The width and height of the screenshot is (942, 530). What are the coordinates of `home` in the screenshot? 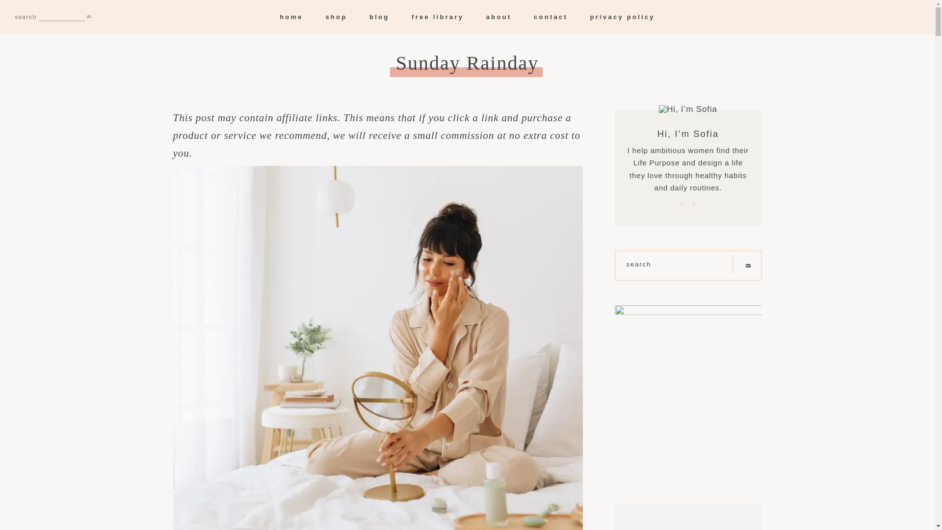 It's located at (291, 17).